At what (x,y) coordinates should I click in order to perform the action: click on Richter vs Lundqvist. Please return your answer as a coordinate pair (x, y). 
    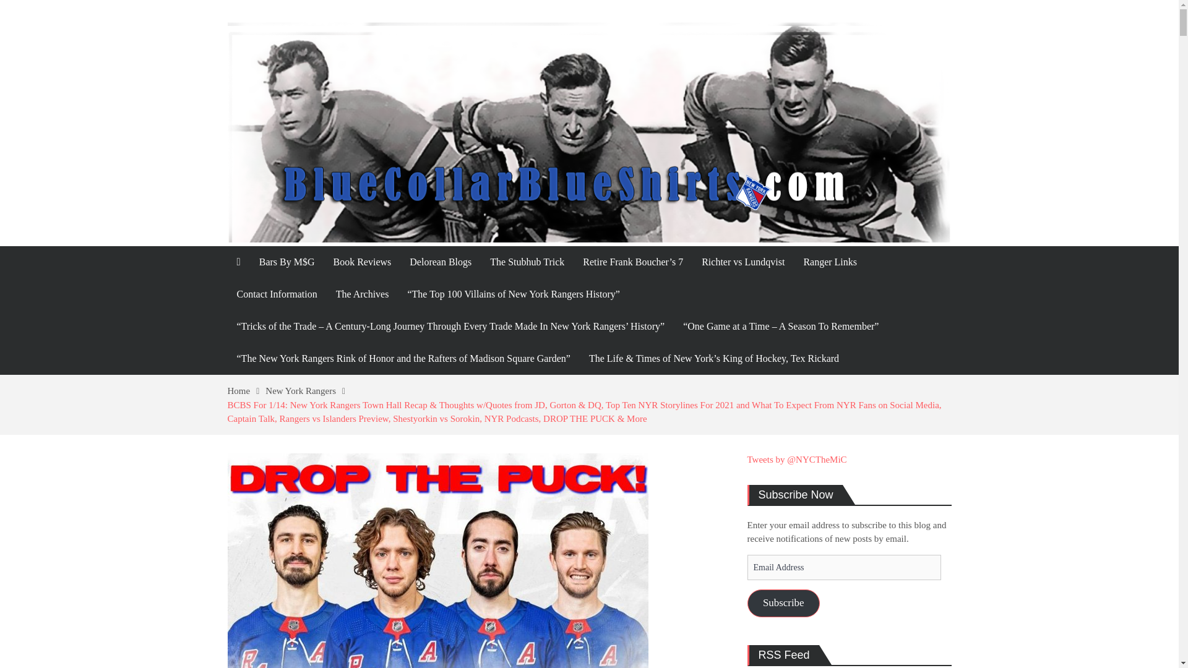
    Looking at the image, I should click on (742, 262).